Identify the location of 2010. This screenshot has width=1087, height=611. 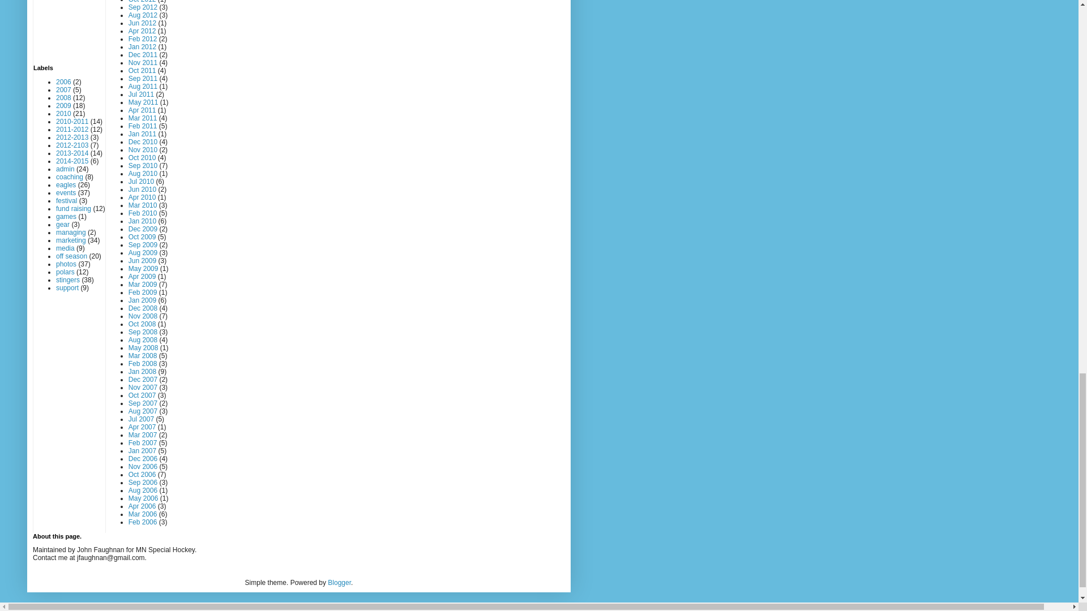
(63, 114).